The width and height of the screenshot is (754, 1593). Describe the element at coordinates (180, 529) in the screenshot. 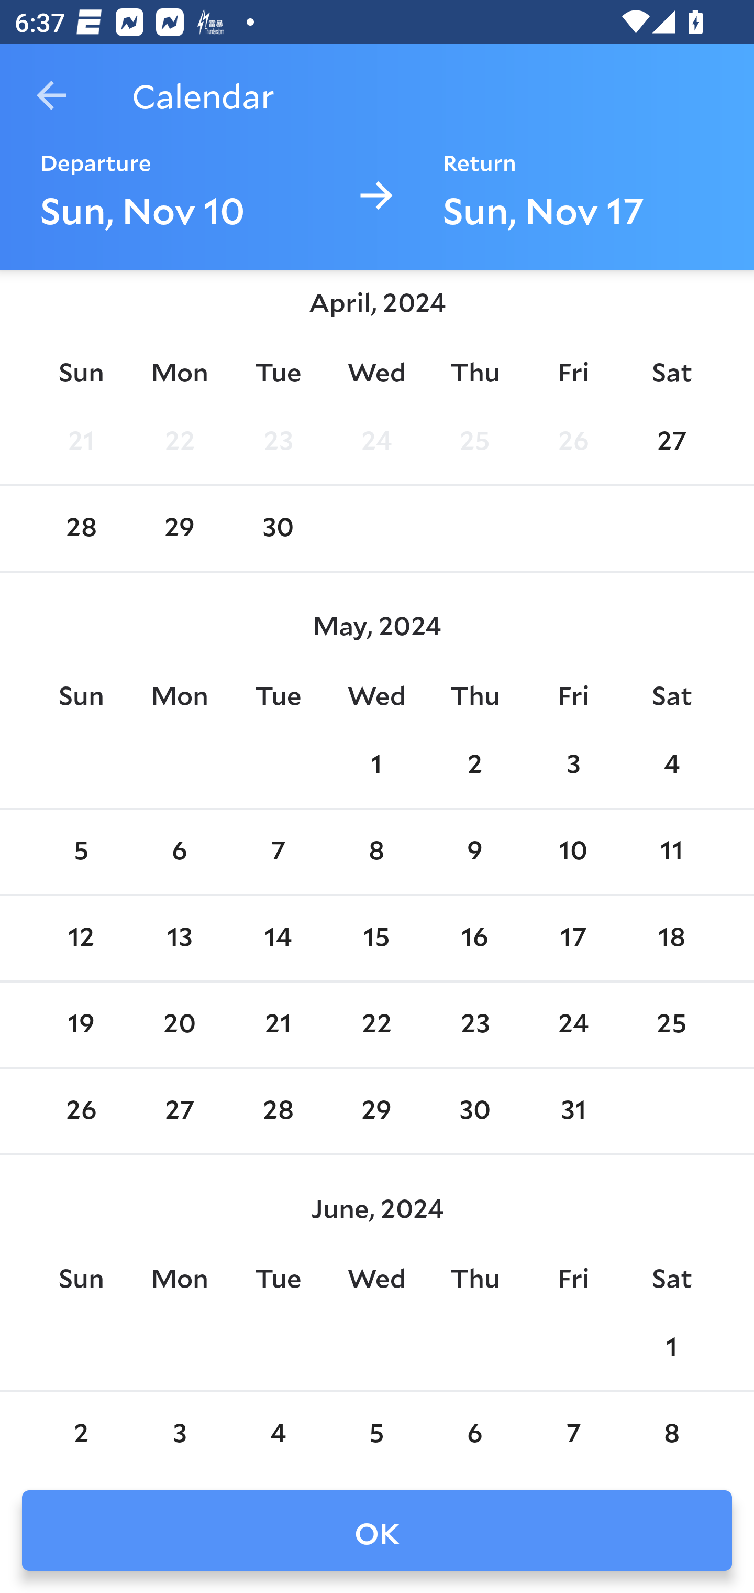

I see `29` at that location.